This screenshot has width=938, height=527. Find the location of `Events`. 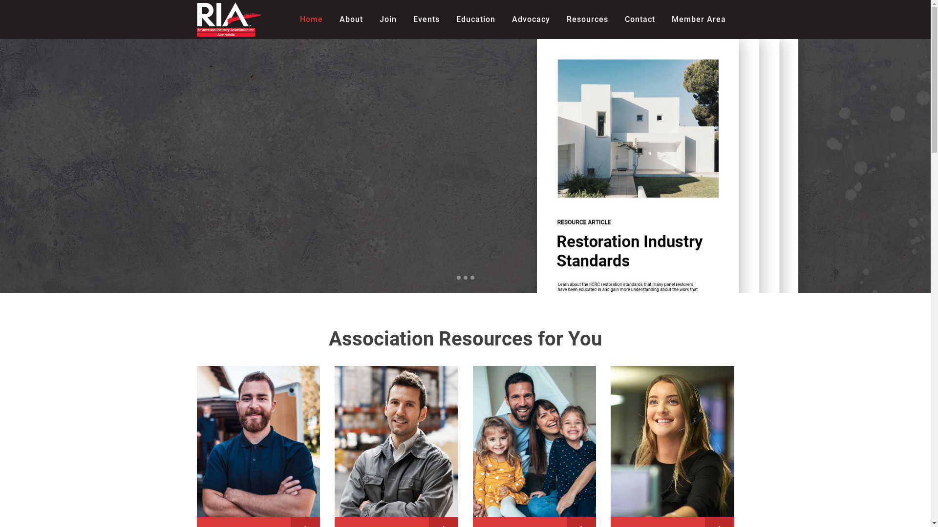

Events is located at coordinates (426, 20).